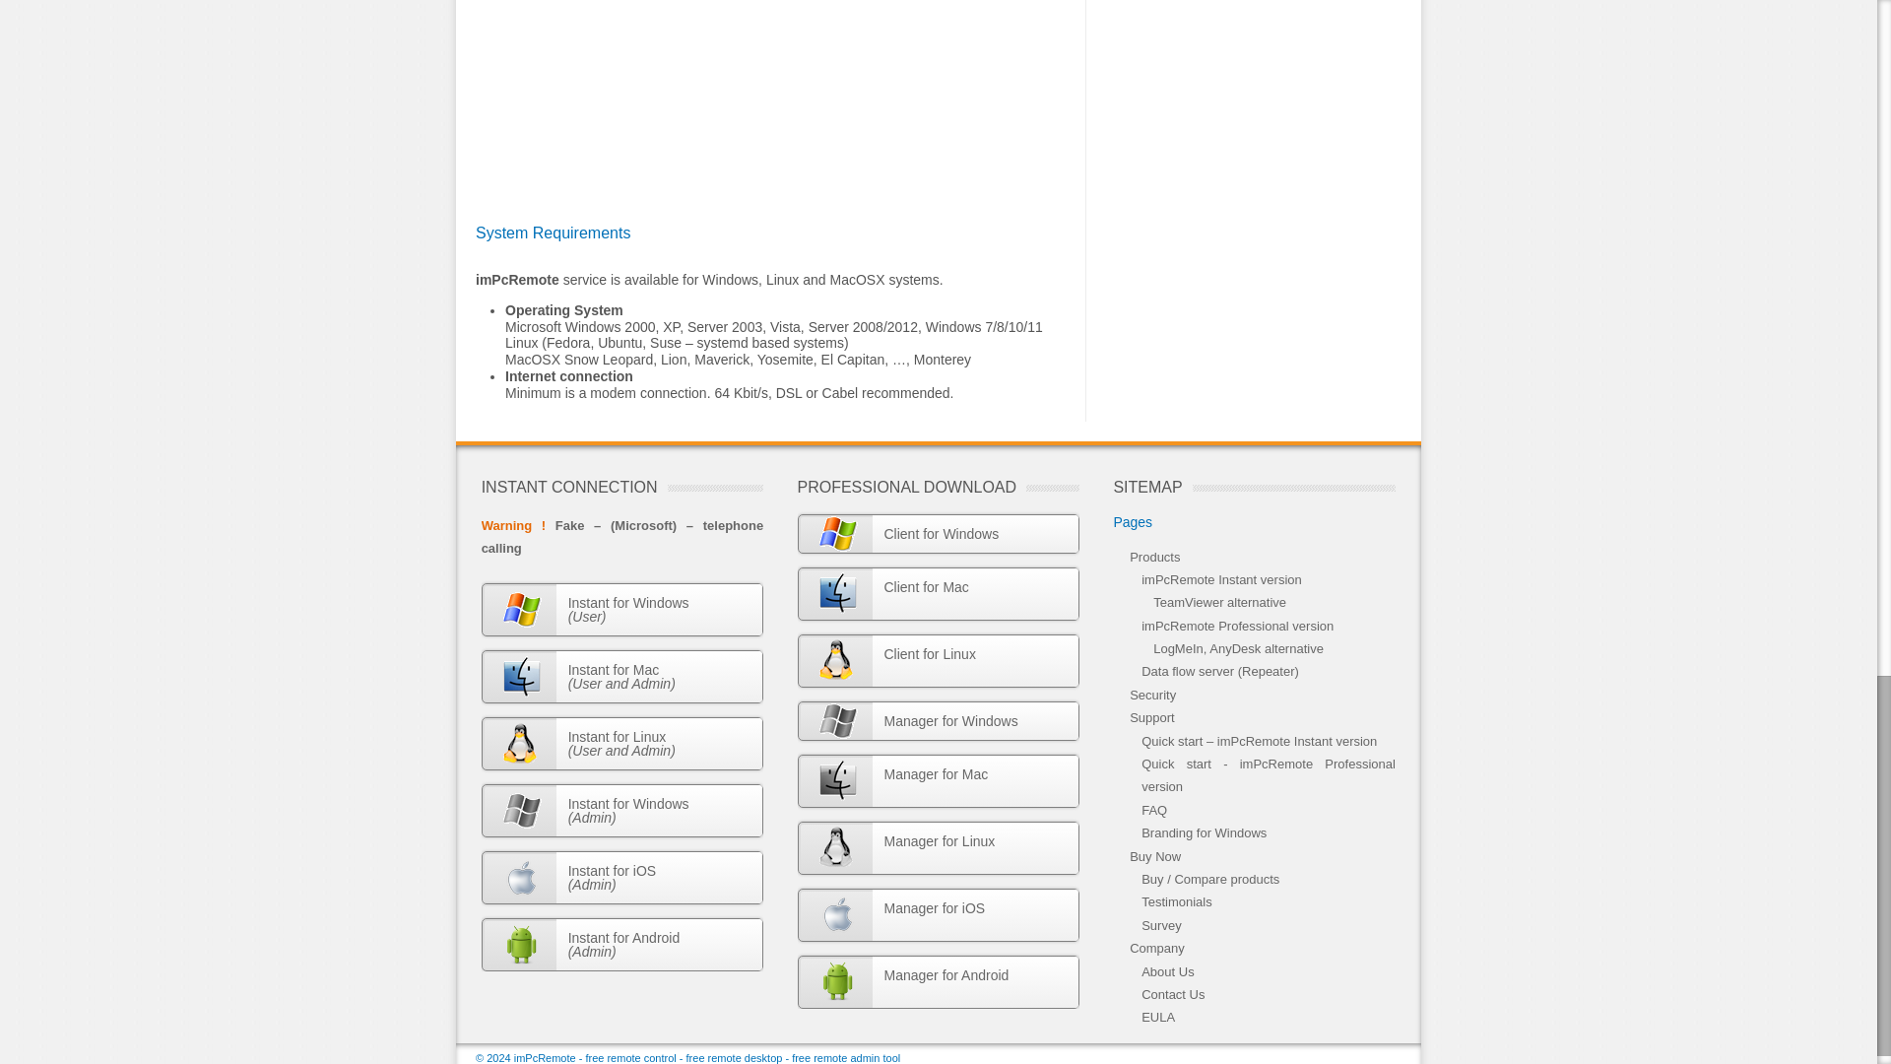 The image size is (1891, 1064). What do you see at coordinates (938, 533) in the screenshot?
I see `Manager for Windows` at bounding box center [938, 533].